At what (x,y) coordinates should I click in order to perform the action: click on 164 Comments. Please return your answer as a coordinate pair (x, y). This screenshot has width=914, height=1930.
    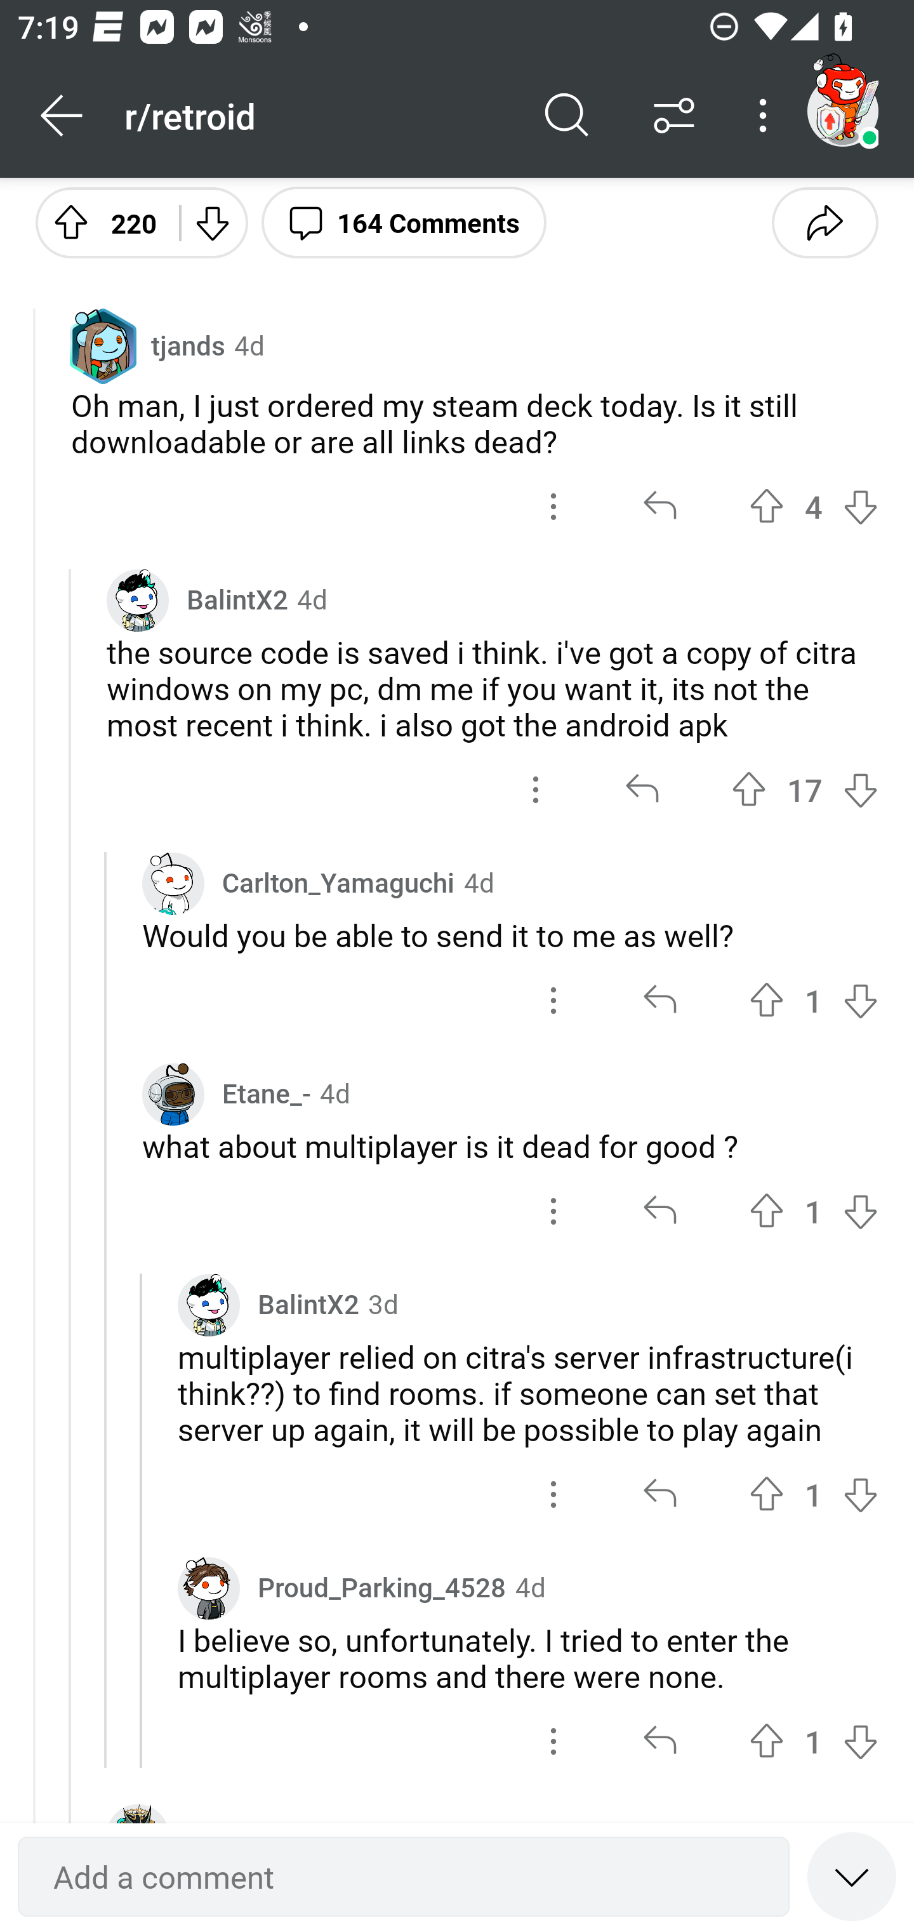
    Looking at the image, I should click on (404, 222).